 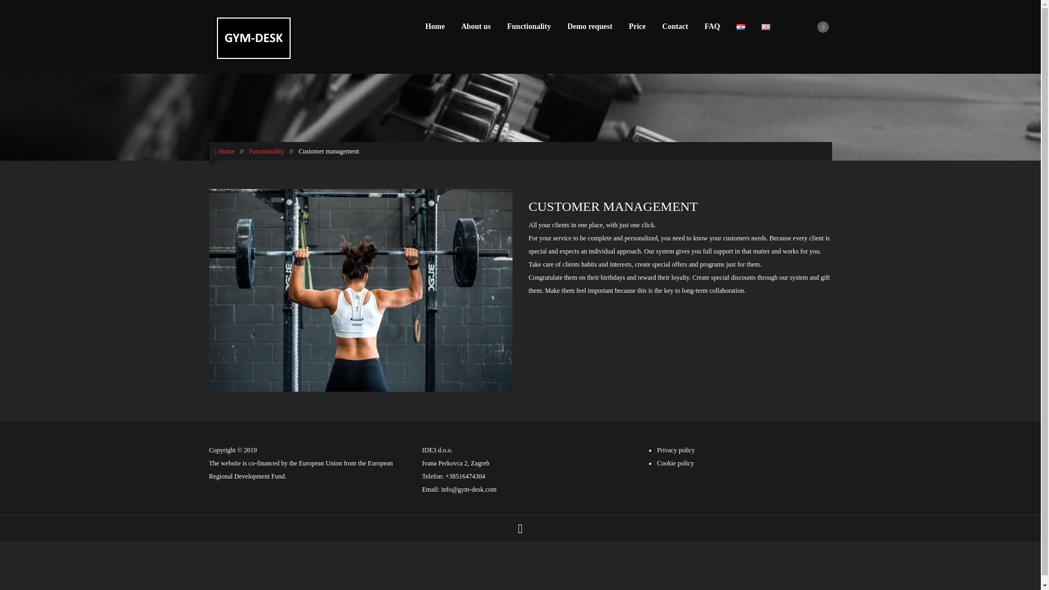 What do you see at coordinates (675, 26) in the screenshot?
I see `Contact` at bounding box center [675, 26].